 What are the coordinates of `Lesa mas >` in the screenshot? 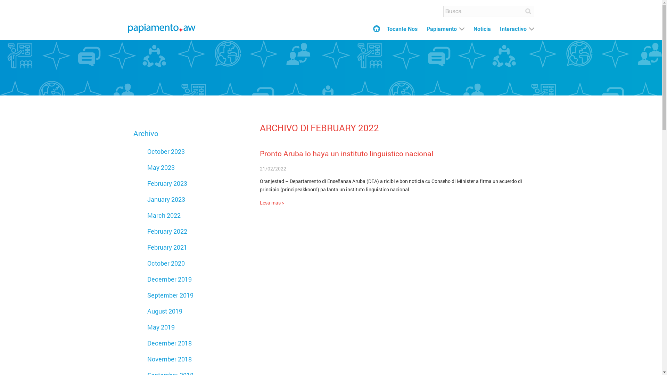 It's located at (272, 203).